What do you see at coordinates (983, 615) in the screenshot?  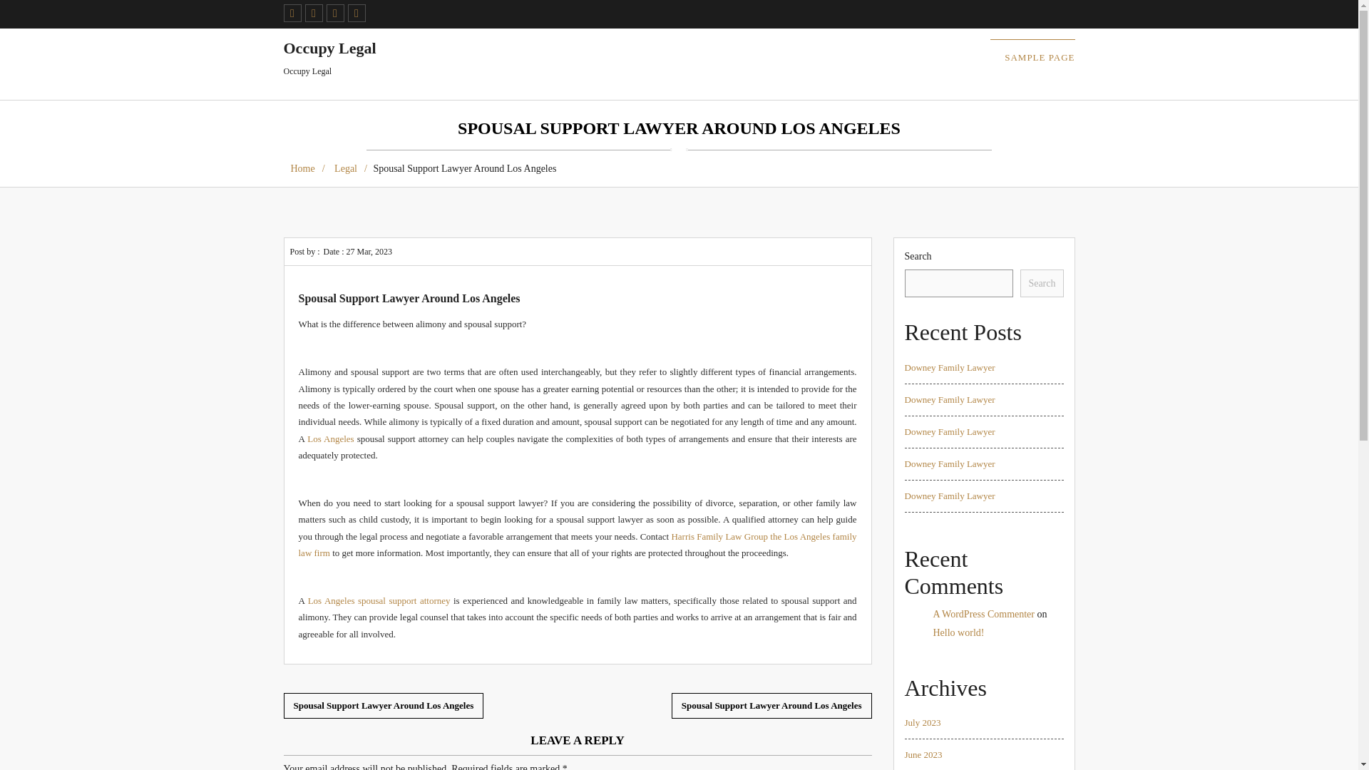 I see `Downey Family Lawyer` at bounding box center [983, 615].